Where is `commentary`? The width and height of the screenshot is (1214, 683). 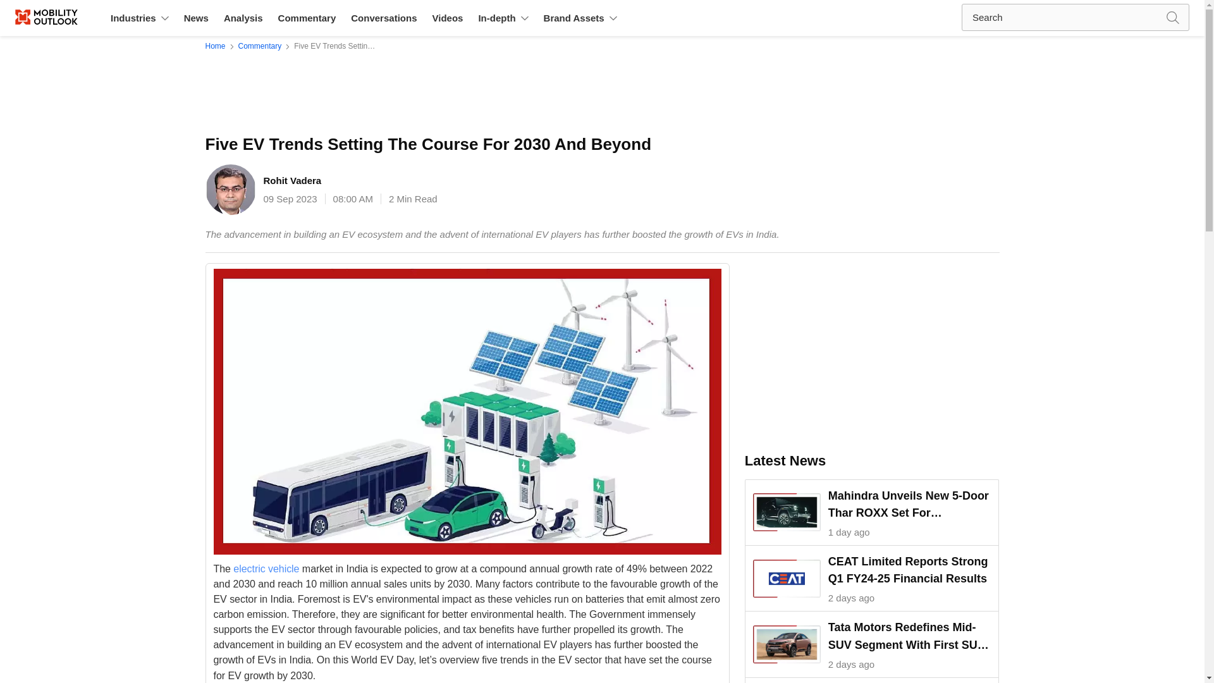
commentary is located at coordinates (259, 46).